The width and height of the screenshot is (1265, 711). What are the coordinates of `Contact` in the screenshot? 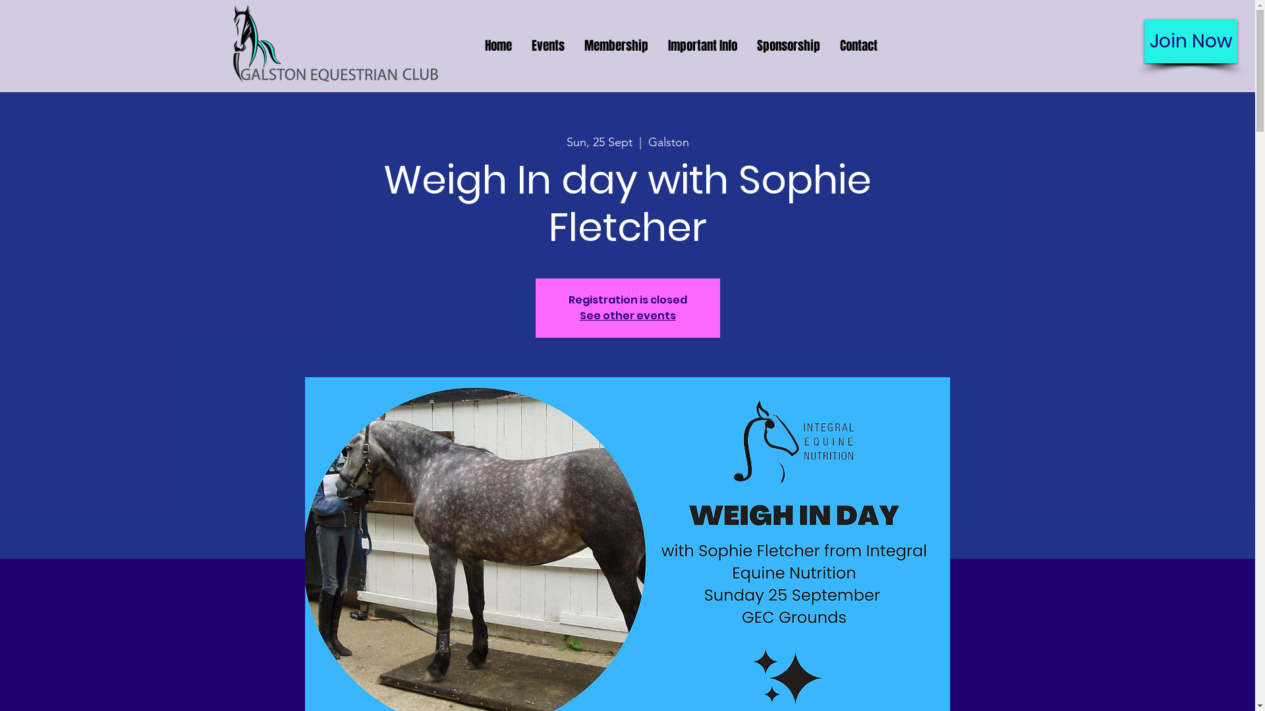 It's located at (859, 46).